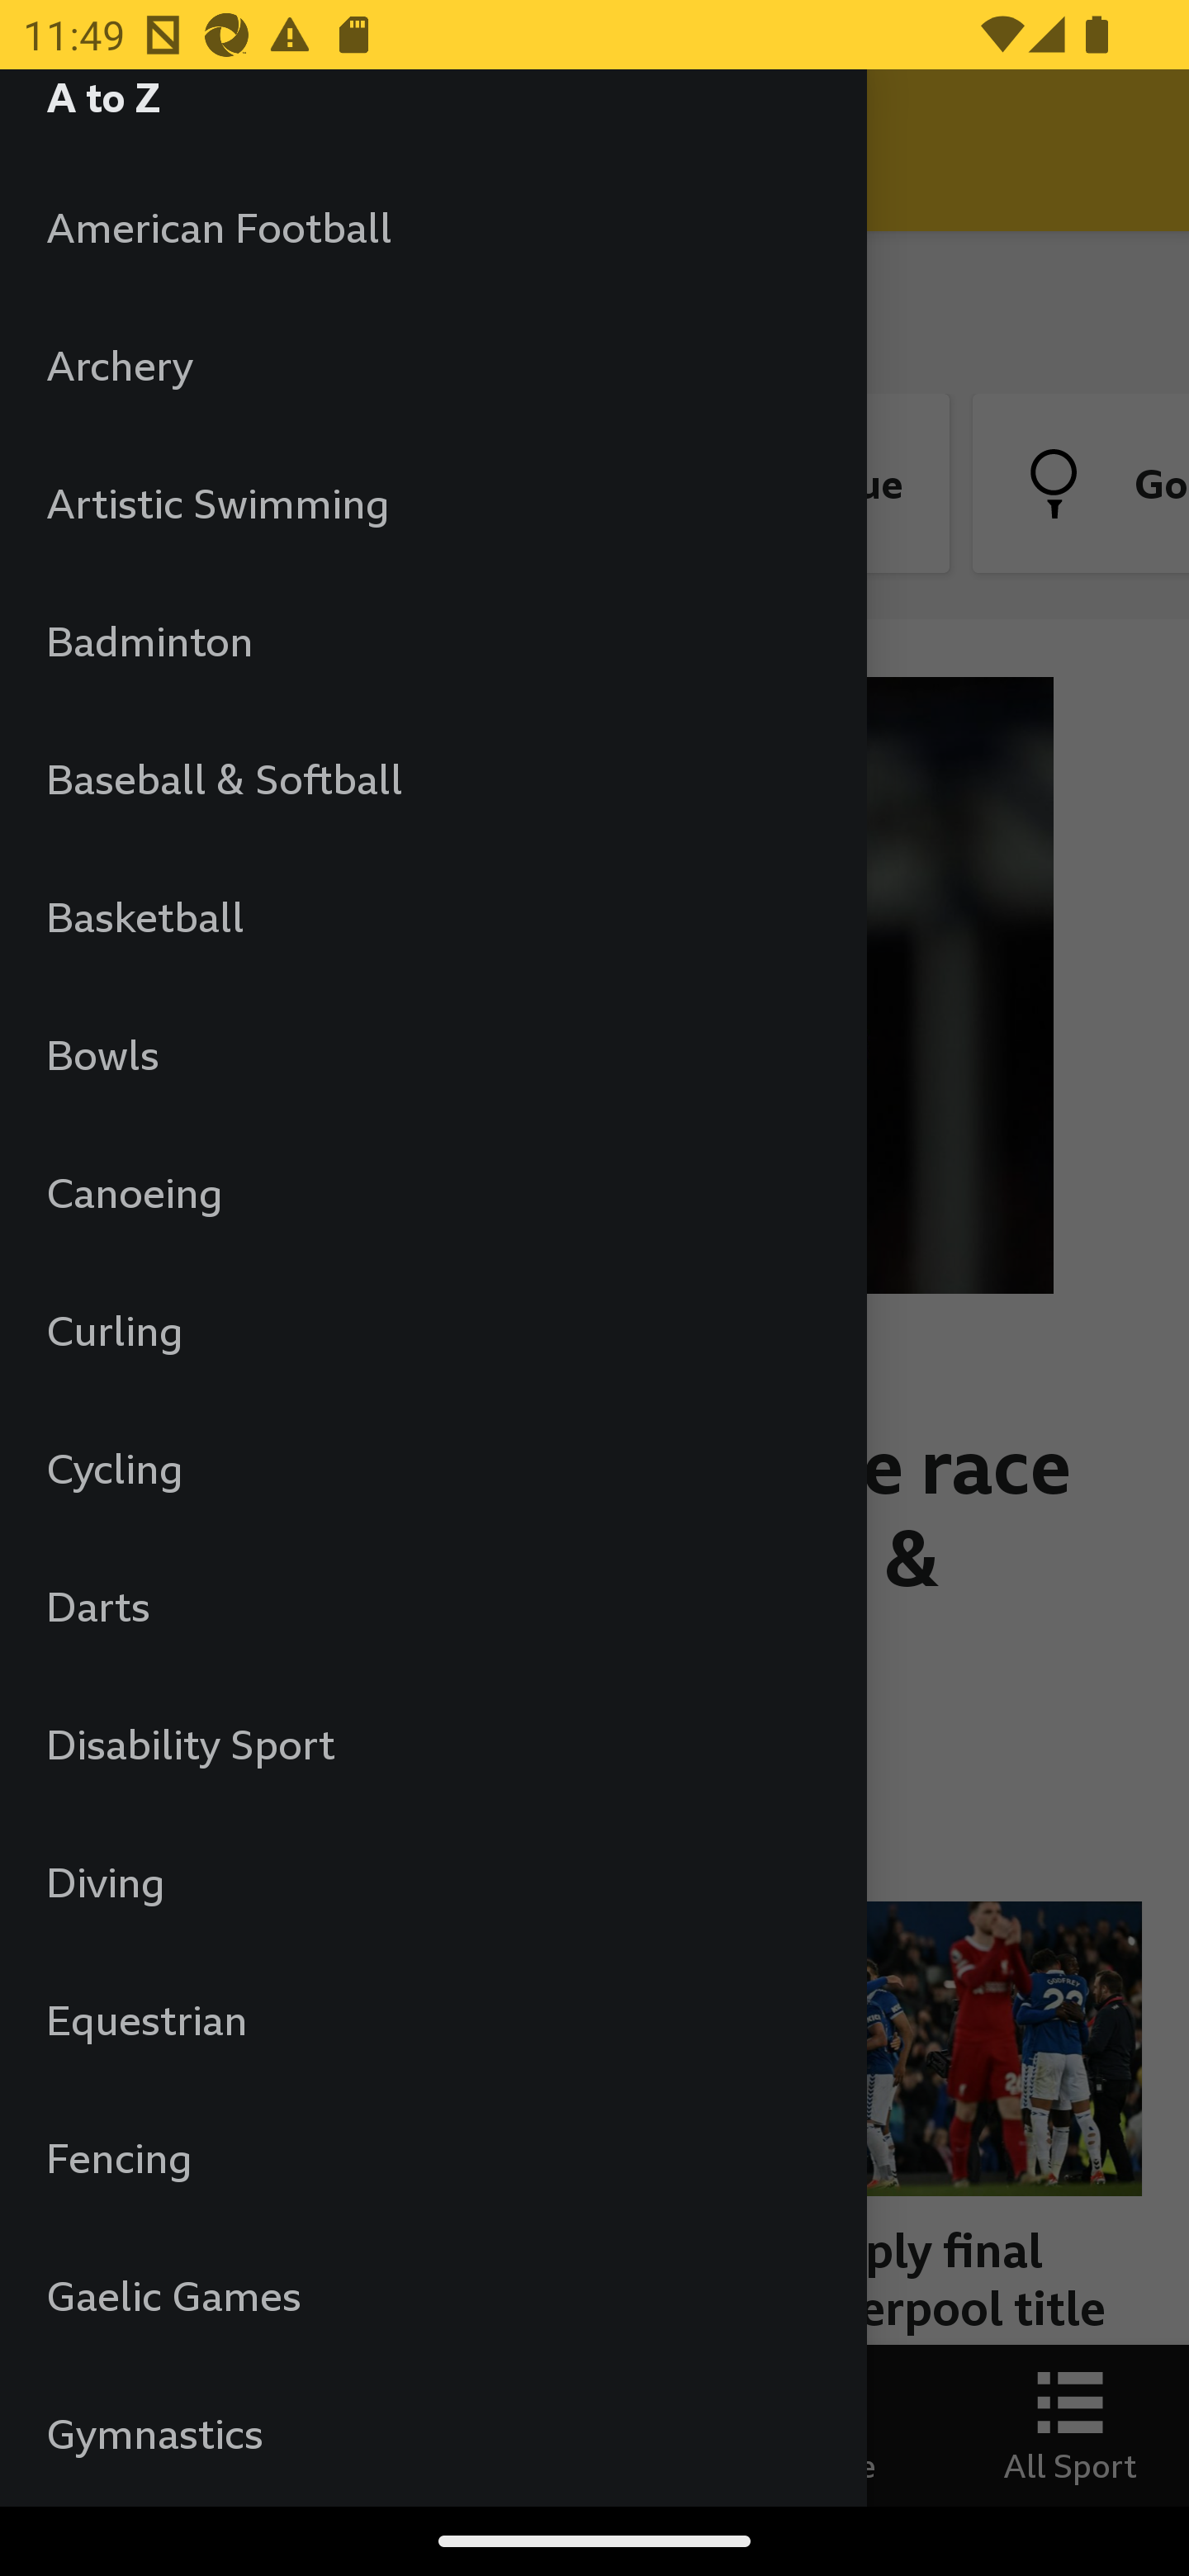  Describe the element at coordinates (433, 1881) in the screenshot. I see `Diving` at that location.